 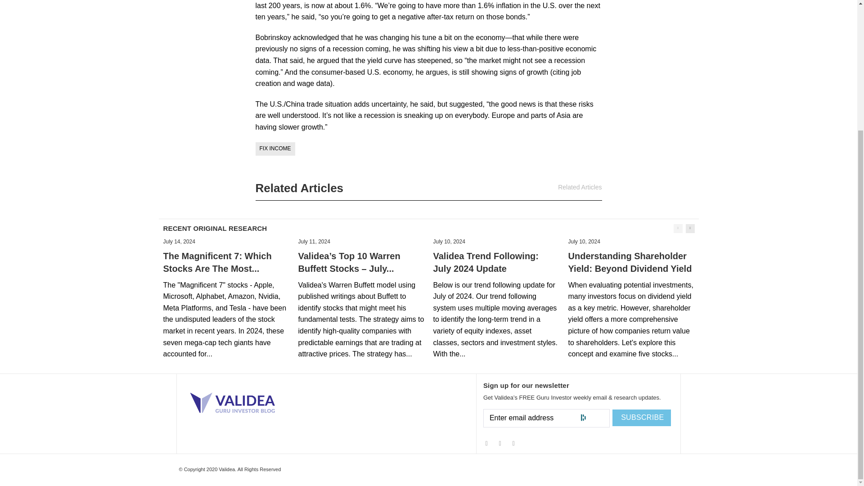 I want to click on July 10, 2024, so click(x=448, y=242).